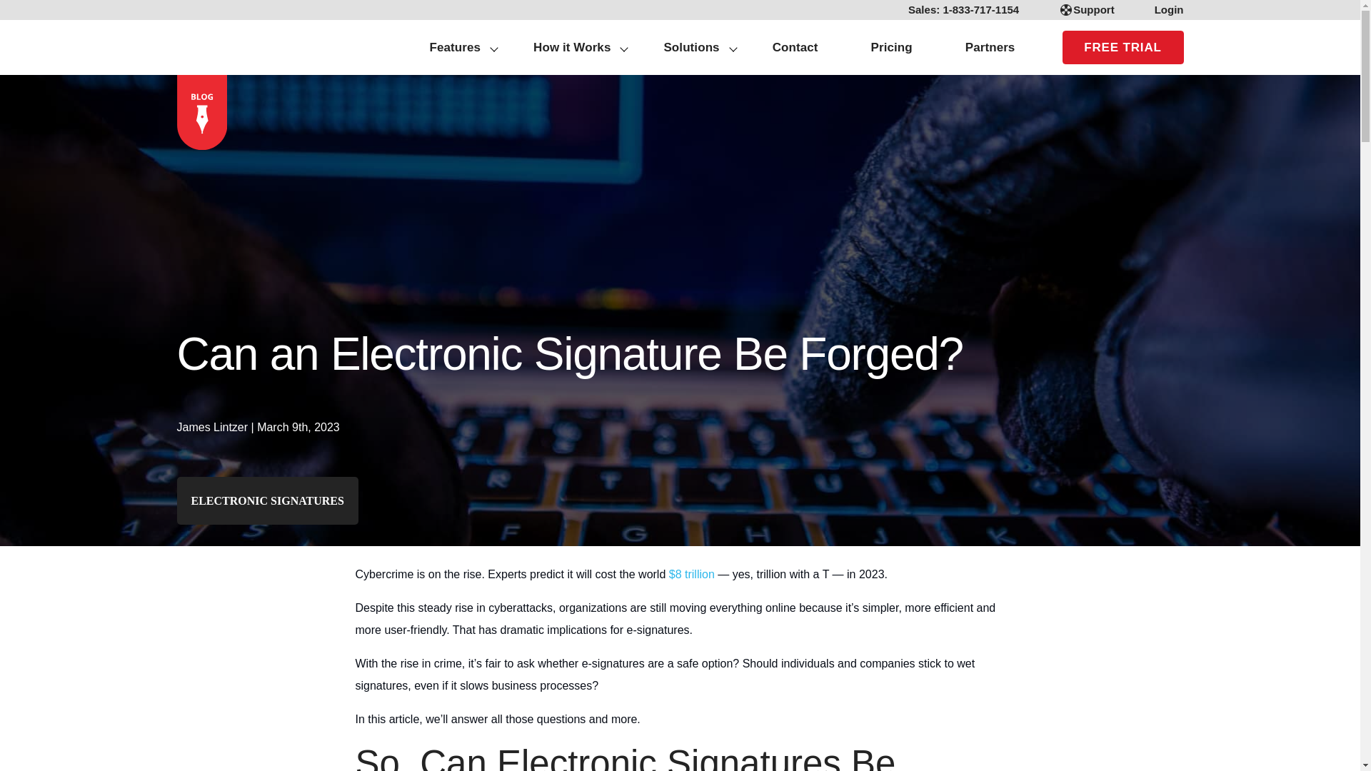  What do you see at coordinates (448, 47) in the screenshot?
I see `Features` at bounding box center [448, 47].